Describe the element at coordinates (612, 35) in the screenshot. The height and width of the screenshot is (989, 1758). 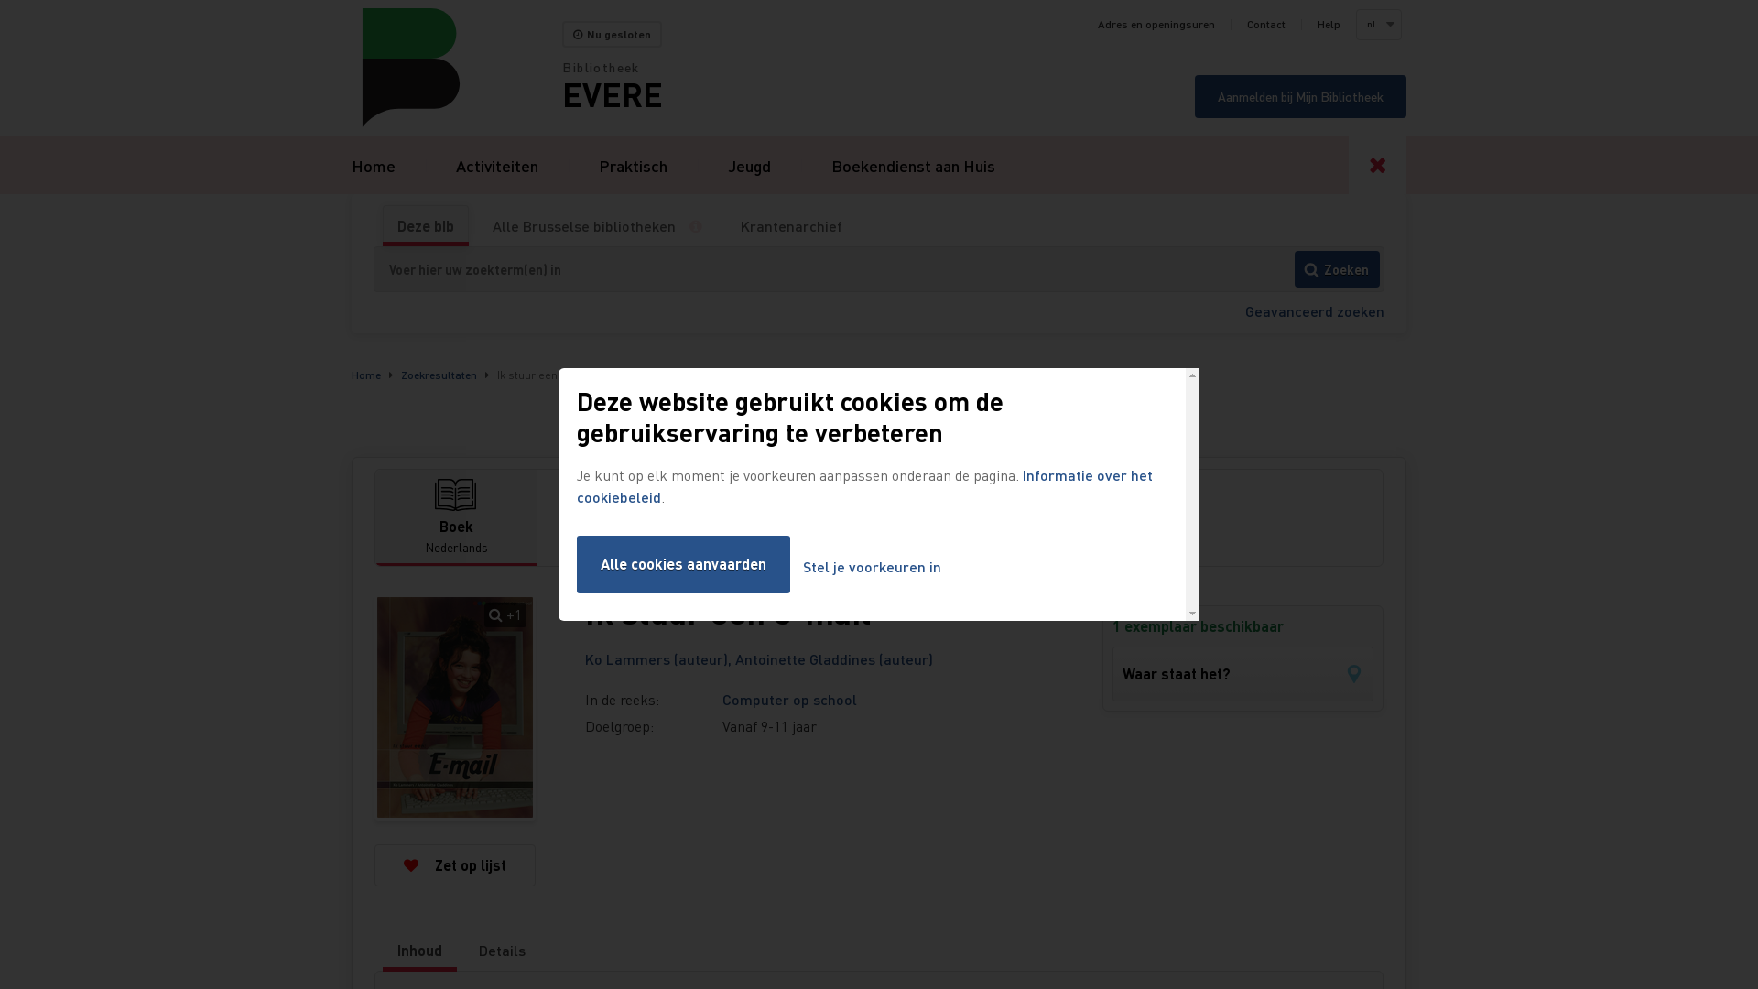
I see `Nu gesloten` at that location.